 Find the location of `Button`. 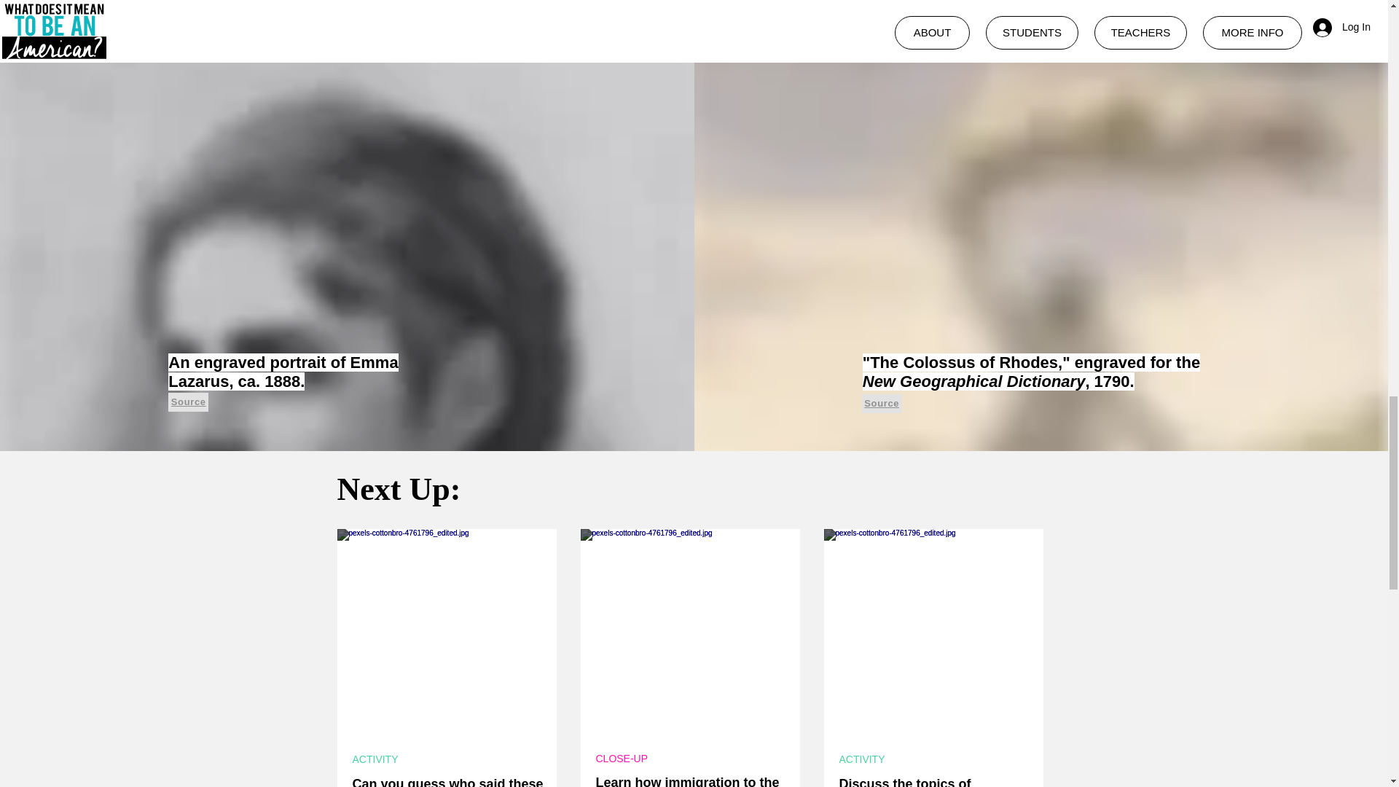

Button is located at coordinates (933, 633).